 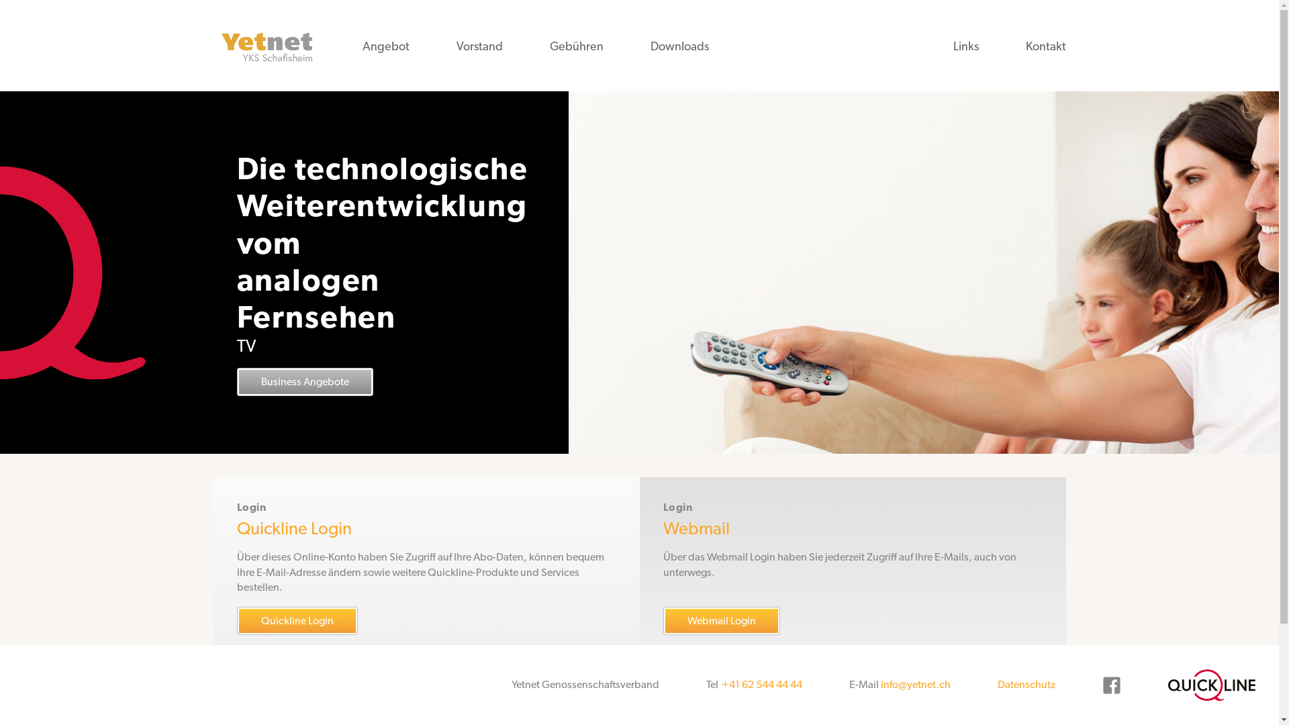 I want to click on Angebot, so click(x=385, y=46).